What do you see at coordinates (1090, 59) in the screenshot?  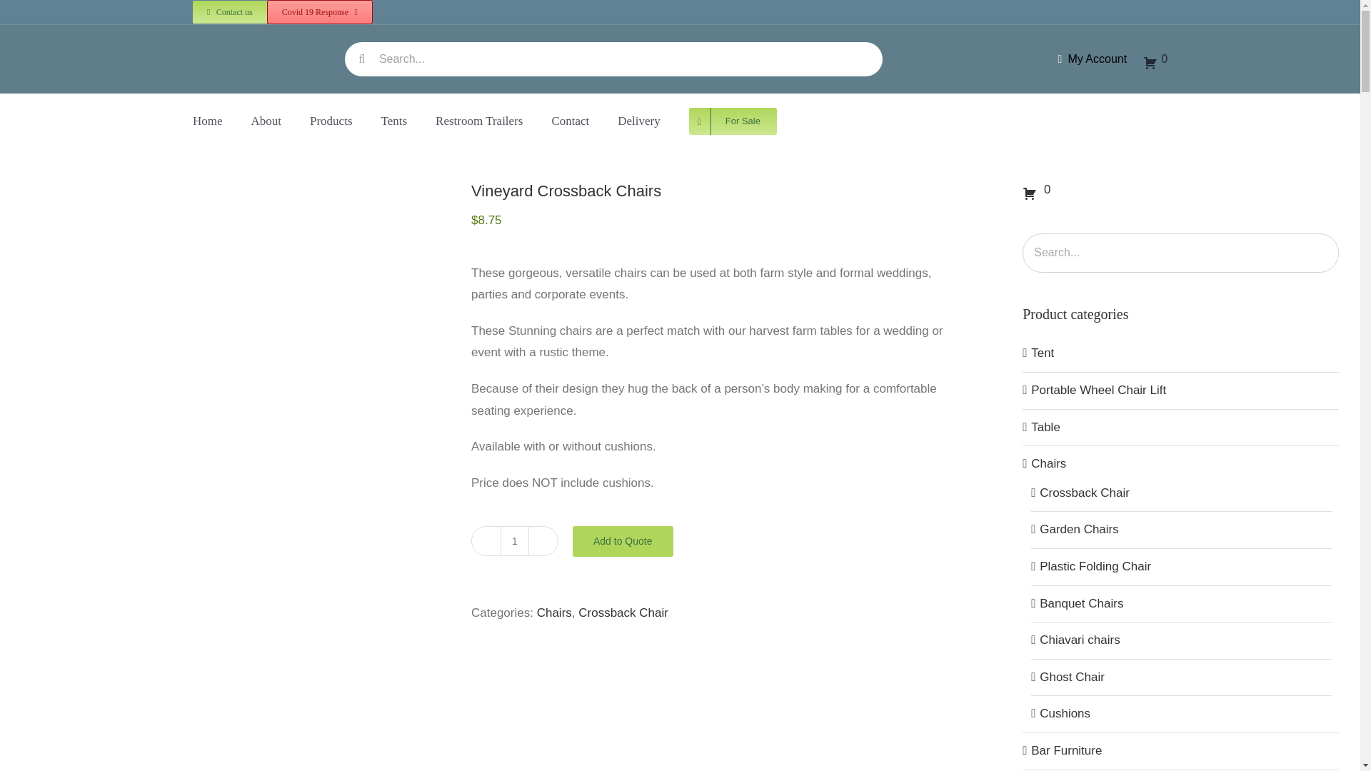 I see `My Account` at bounding box center [1090, 59].